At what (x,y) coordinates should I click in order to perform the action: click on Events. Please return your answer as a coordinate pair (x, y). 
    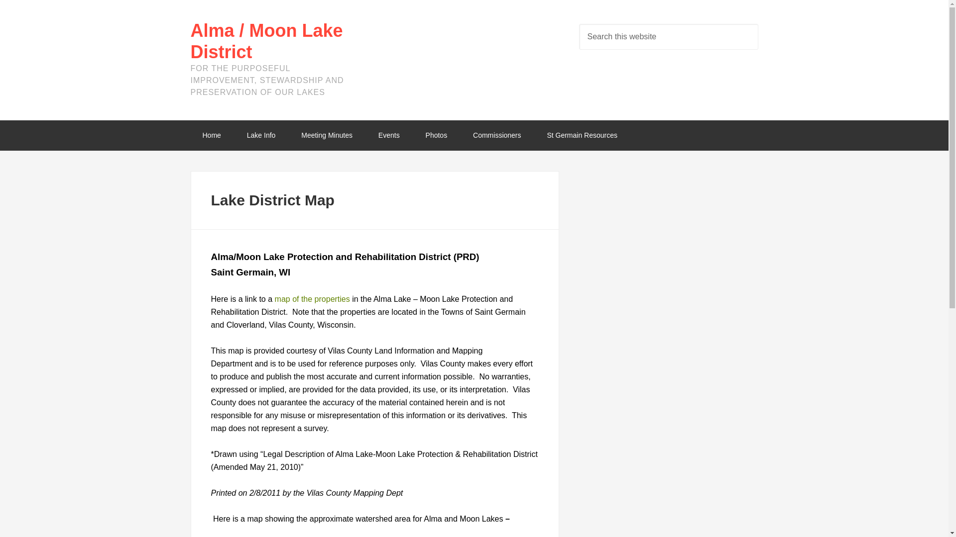
    Looking at the image, I should click on (389, 135).